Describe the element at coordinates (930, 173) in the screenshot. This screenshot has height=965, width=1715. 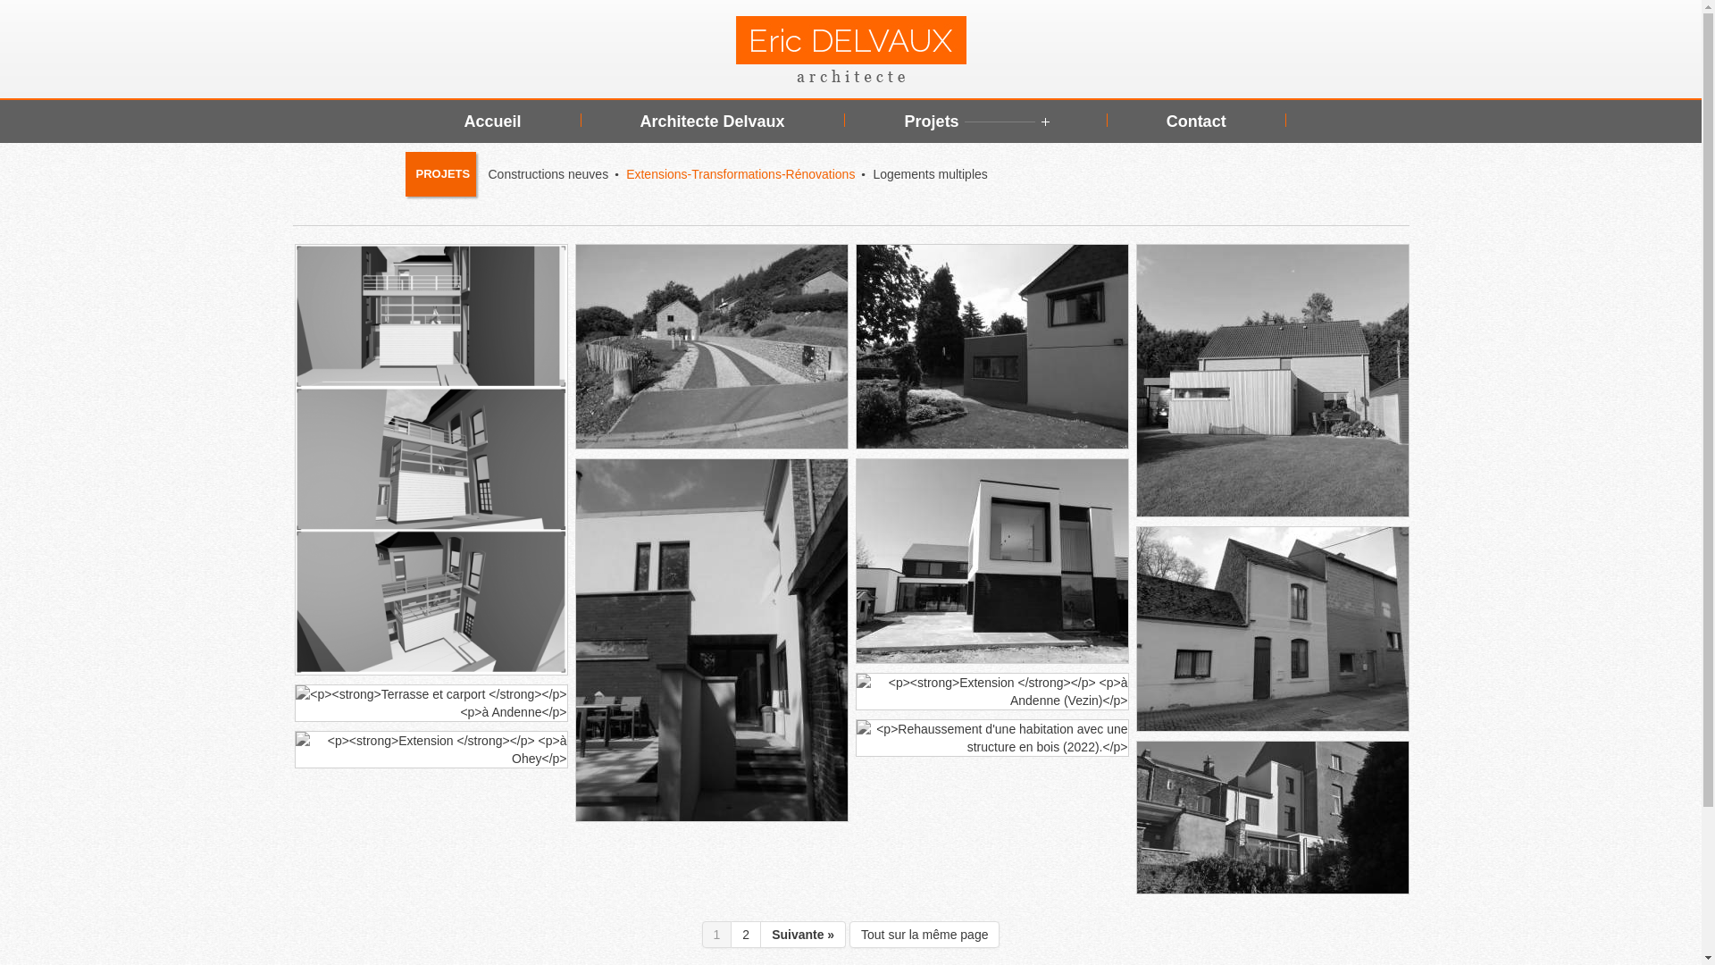
I see `Logements multiples` at that location.